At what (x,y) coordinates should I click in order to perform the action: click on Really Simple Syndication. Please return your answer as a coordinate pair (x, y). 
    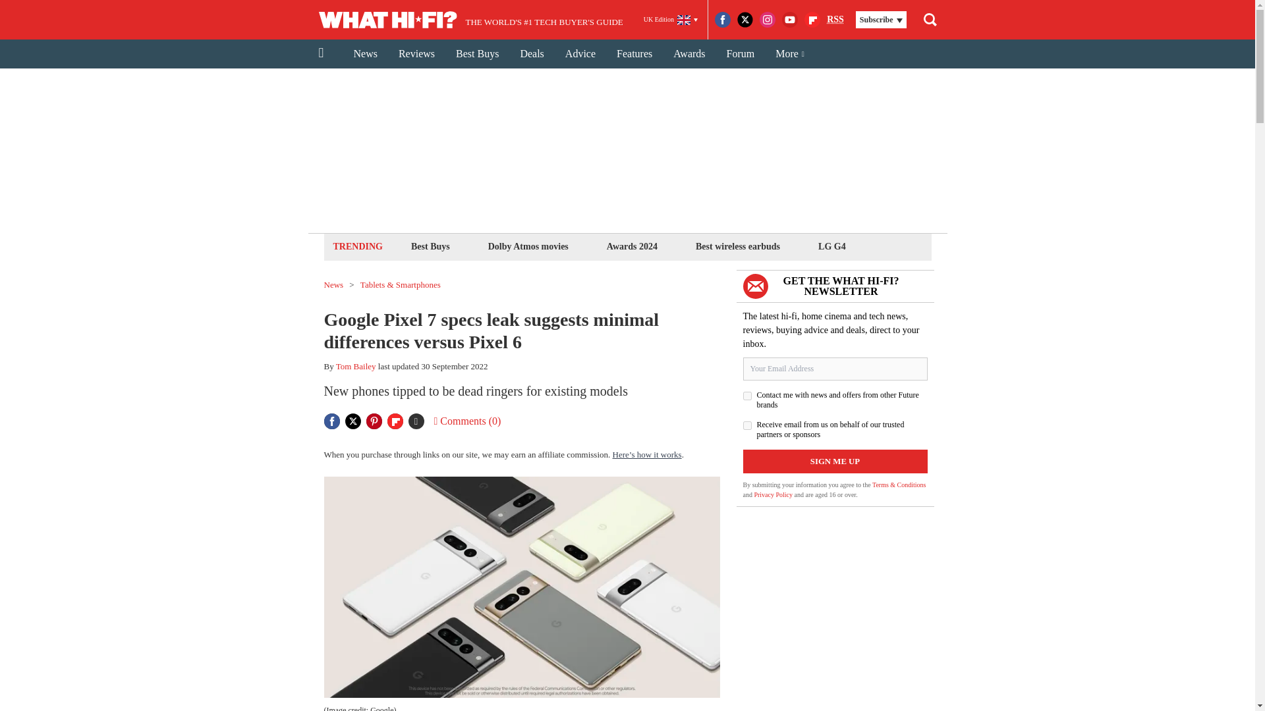
    Looking at the image, I should click on (835, 18).